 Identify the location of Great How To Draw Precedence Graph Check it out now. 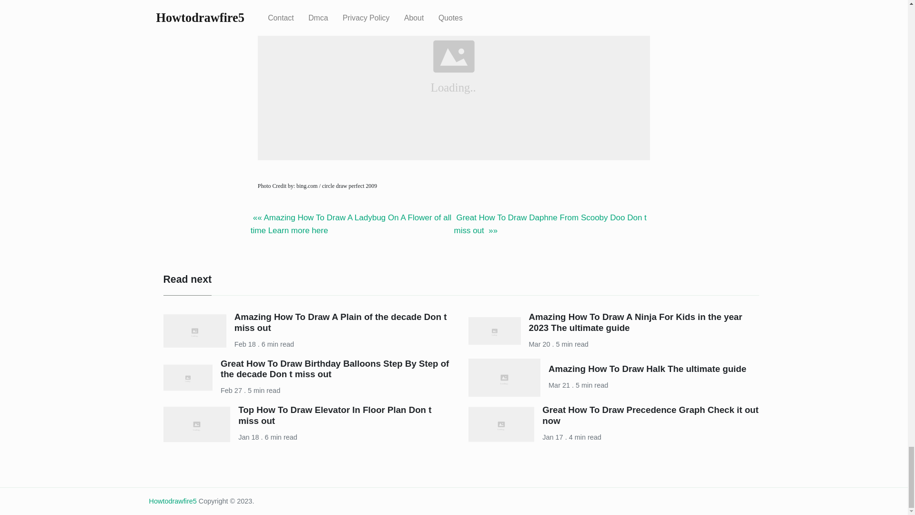
(650, 415).